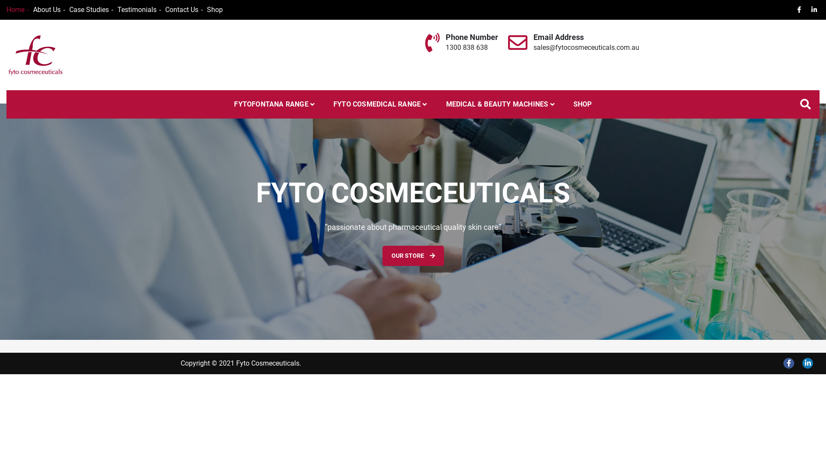 The height and width of the screenshot is (464, 826). I want to click on OUR STORE, so click(413, 256).